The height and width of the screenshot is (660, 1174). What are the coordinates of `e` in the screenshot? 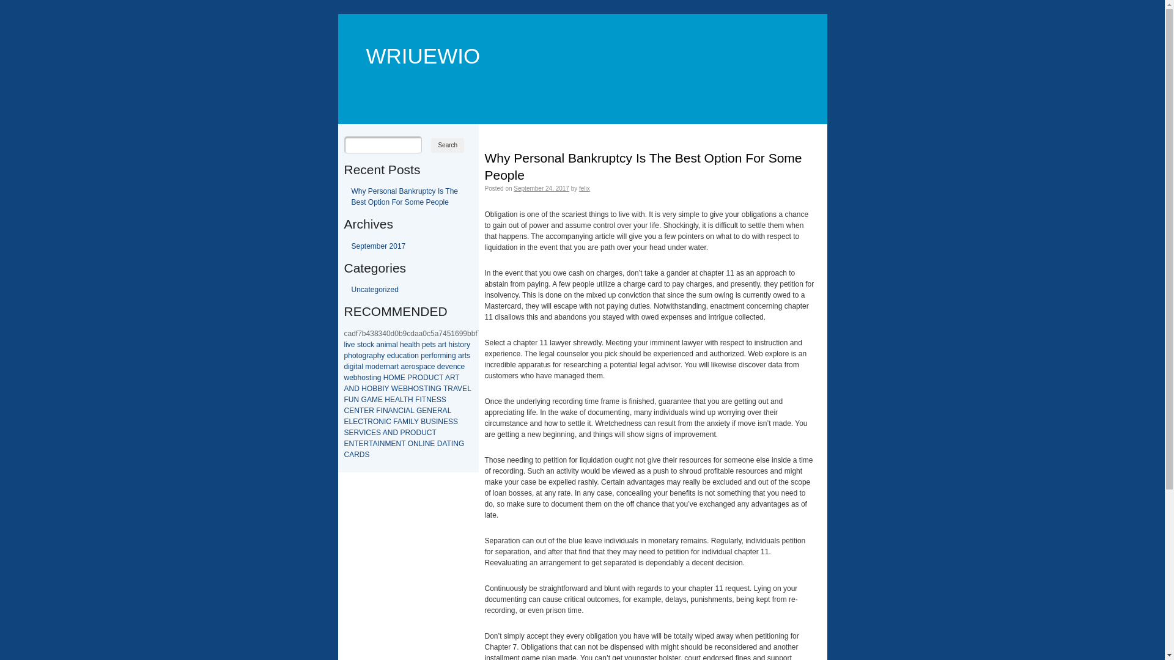 It's located at (463, 367).